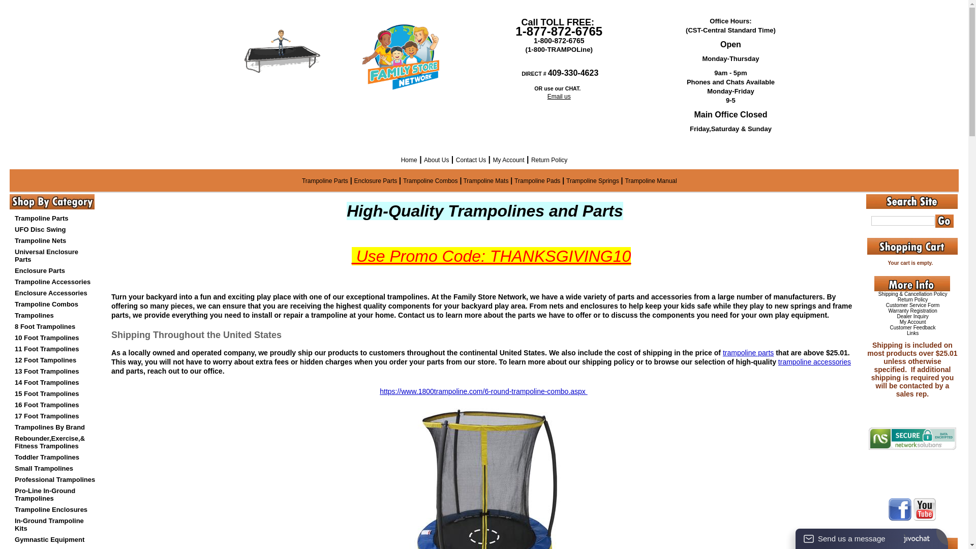 This screenshot has height=549, width=976. What do you see at coordinates (913, 333) in the screenshot?
I see `Links` at bounding box center [913, 333].